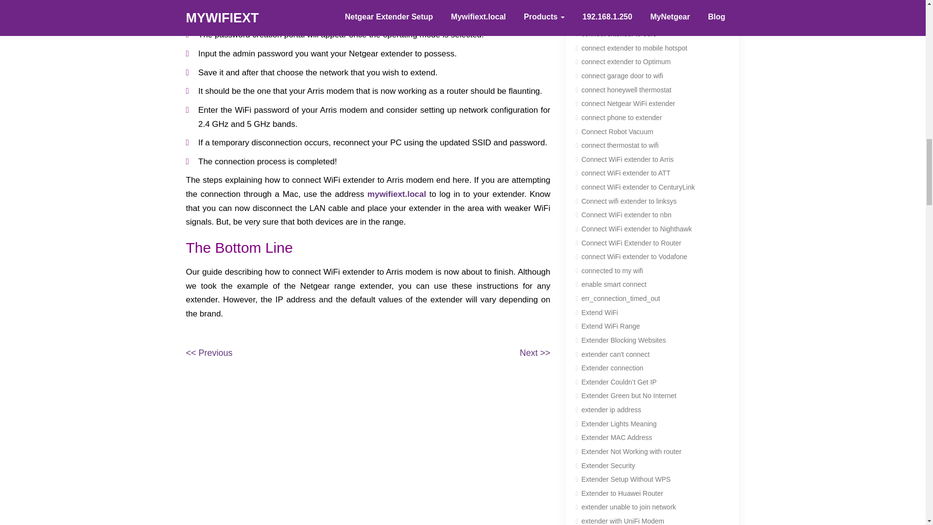 This screenshot has width=933, height=525. What do you see at coordinates (616, 7) in the screenshot?
I see `Connect Amazon Echo Tag` at bounding box center [616, 7].